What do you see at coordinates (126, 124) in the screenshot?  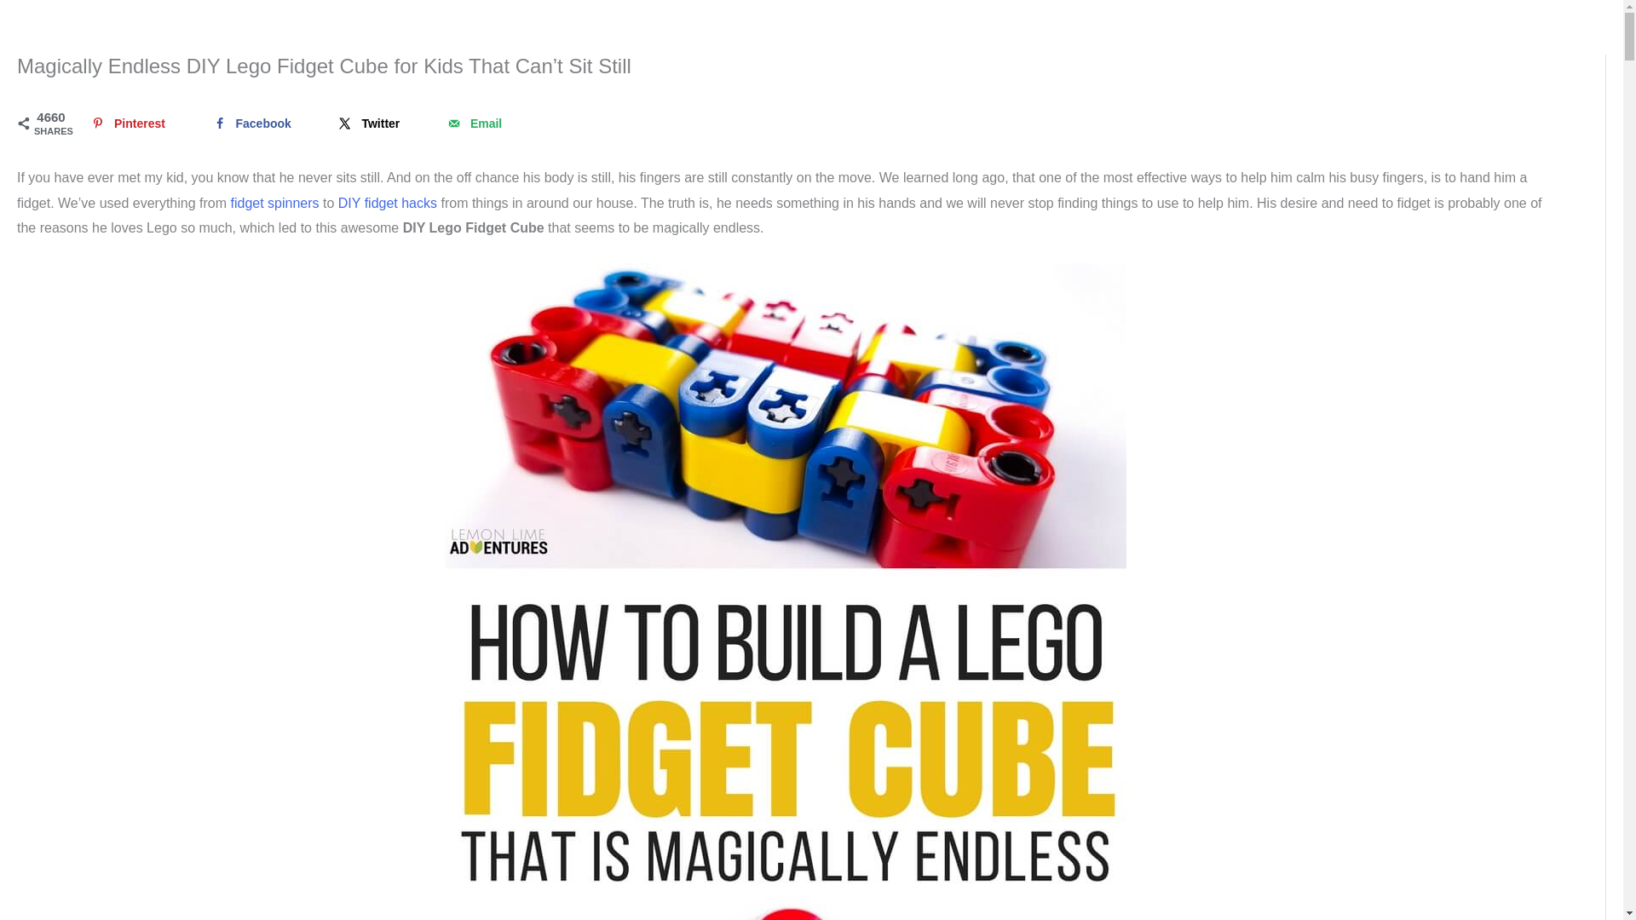 I see `Pinterest` at bounding box center [126, 124].